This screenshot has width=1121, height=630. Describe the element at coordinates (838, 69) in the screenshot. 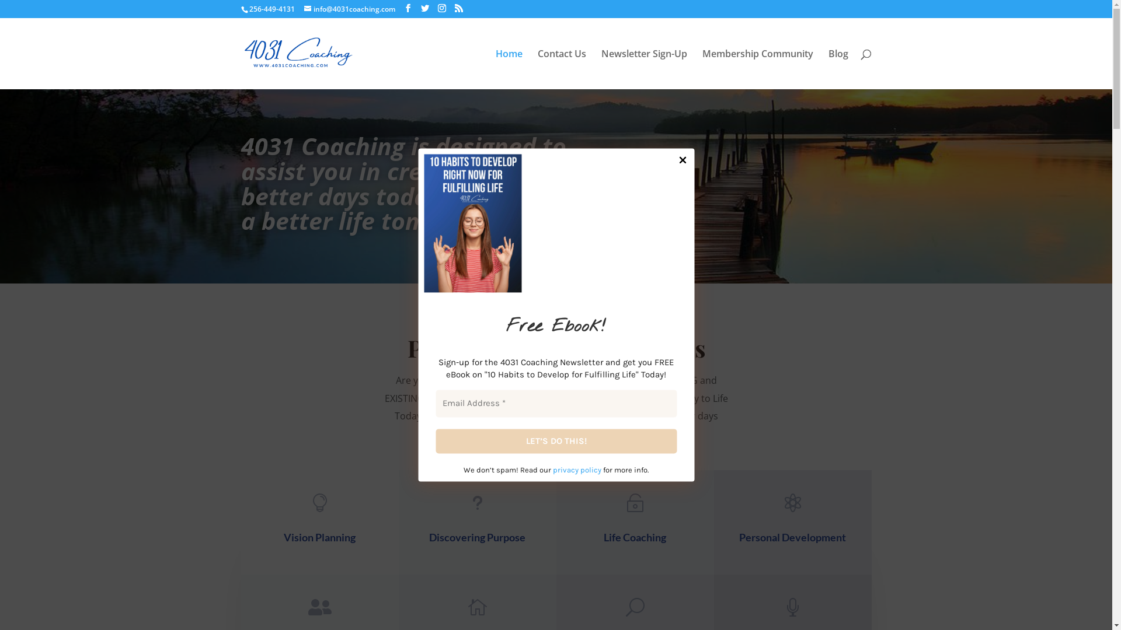

I see `Blog` at that location.